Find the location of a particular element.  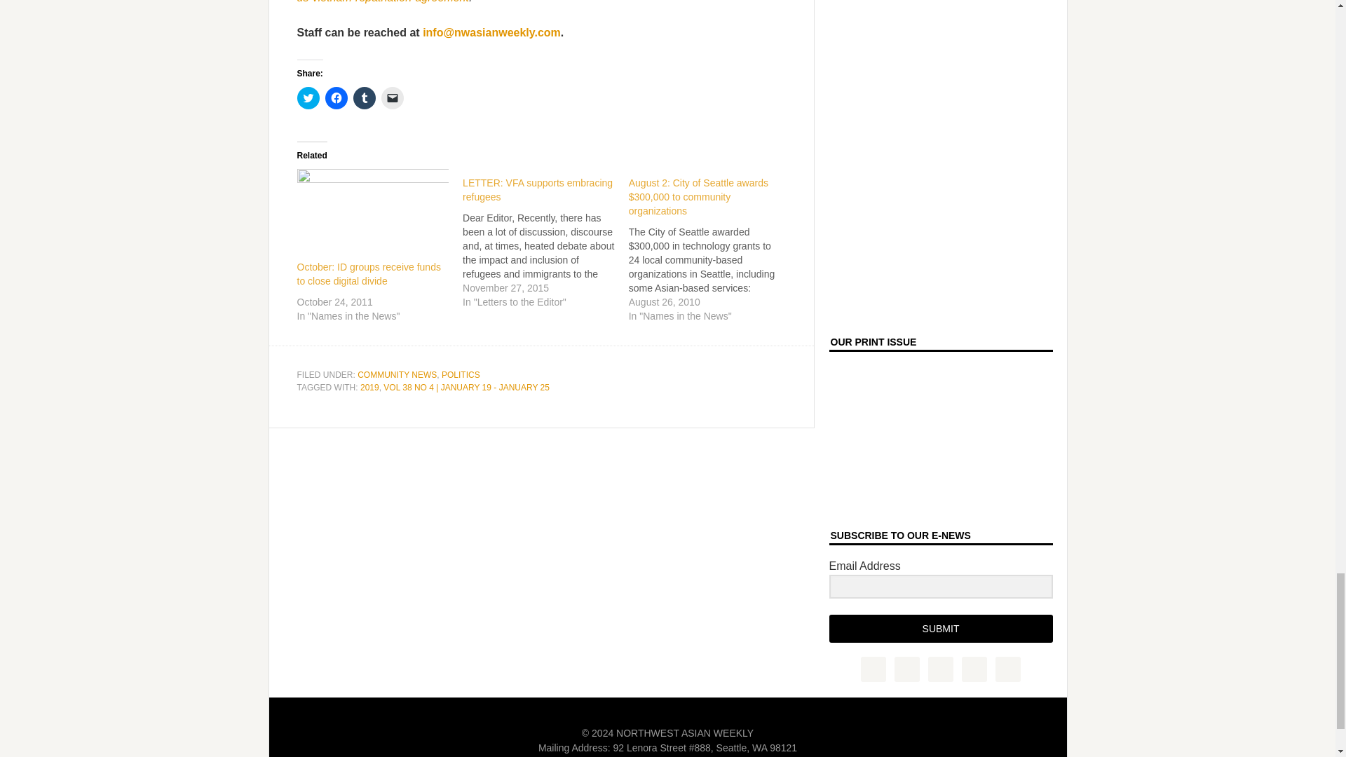

October: ID groups receive funds to close digital divide is located at coordinates (369, 273).